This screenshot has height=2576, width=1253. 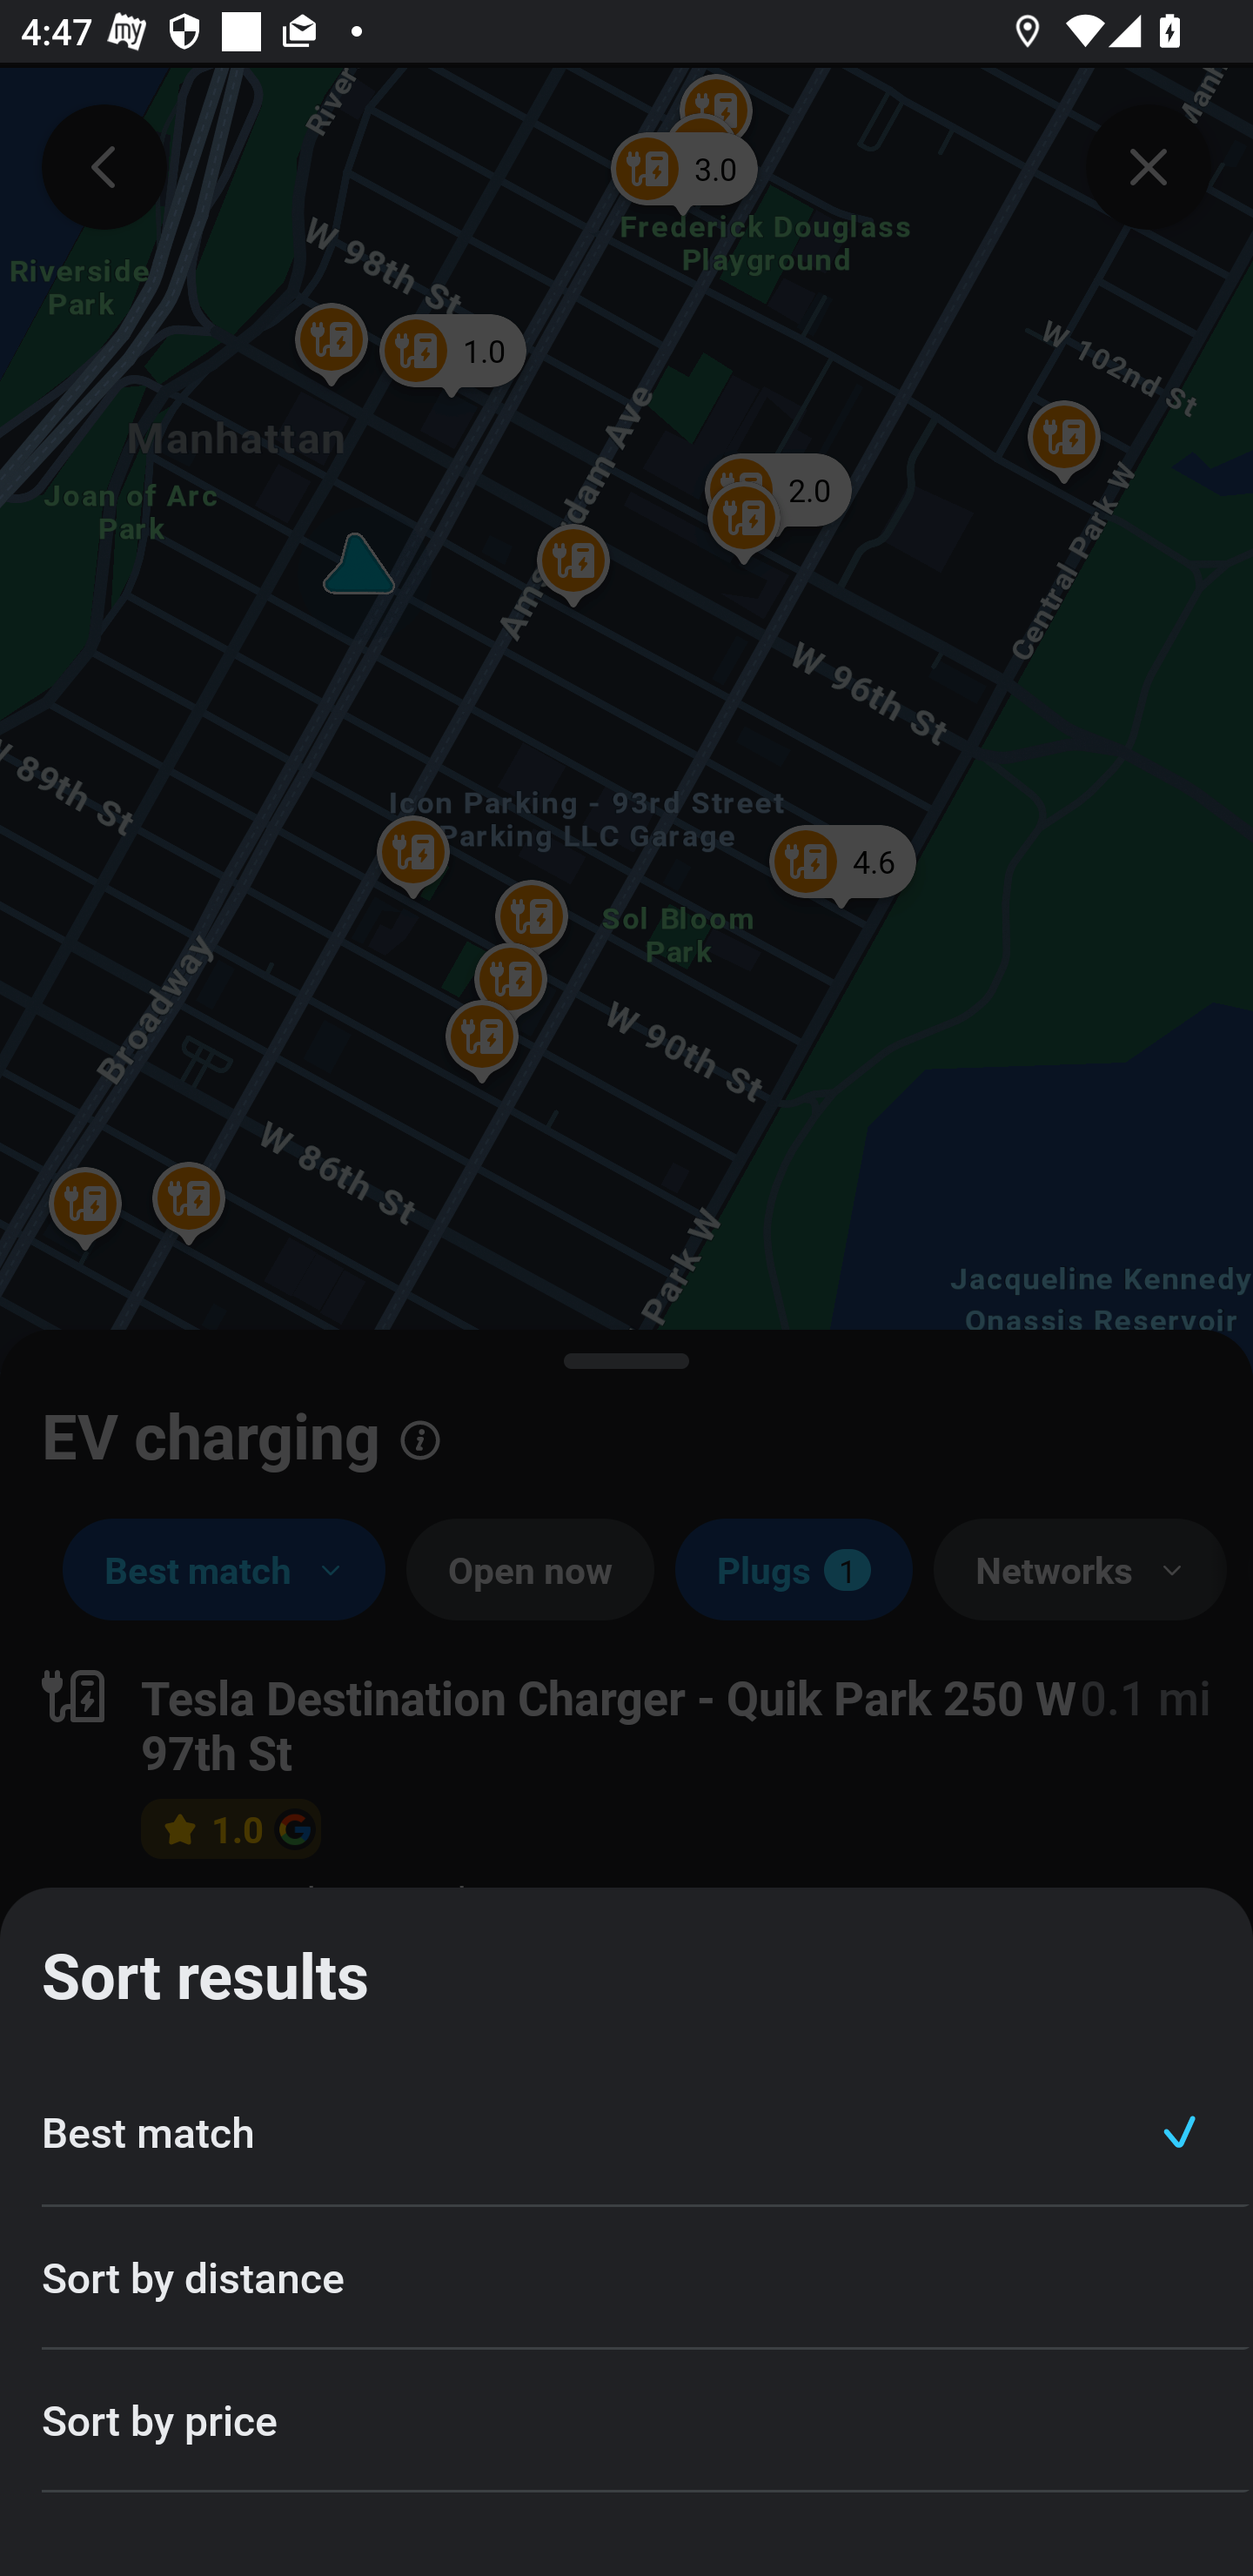 I want to click on Sort by distance ACTION_CELL_TEXT, so click(x=626, y=2278).